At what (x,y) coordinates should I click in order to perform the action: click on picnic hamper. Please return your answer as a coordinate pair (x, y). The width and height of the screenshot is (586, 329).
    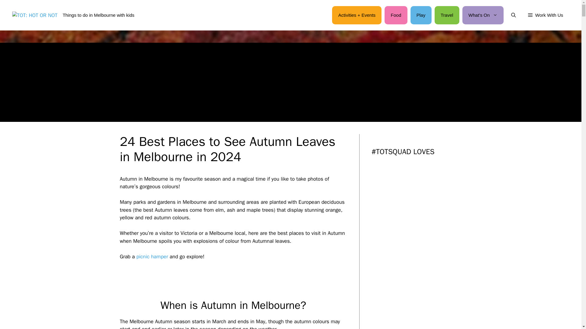
    Looking at the image, I should click on (152, 256).